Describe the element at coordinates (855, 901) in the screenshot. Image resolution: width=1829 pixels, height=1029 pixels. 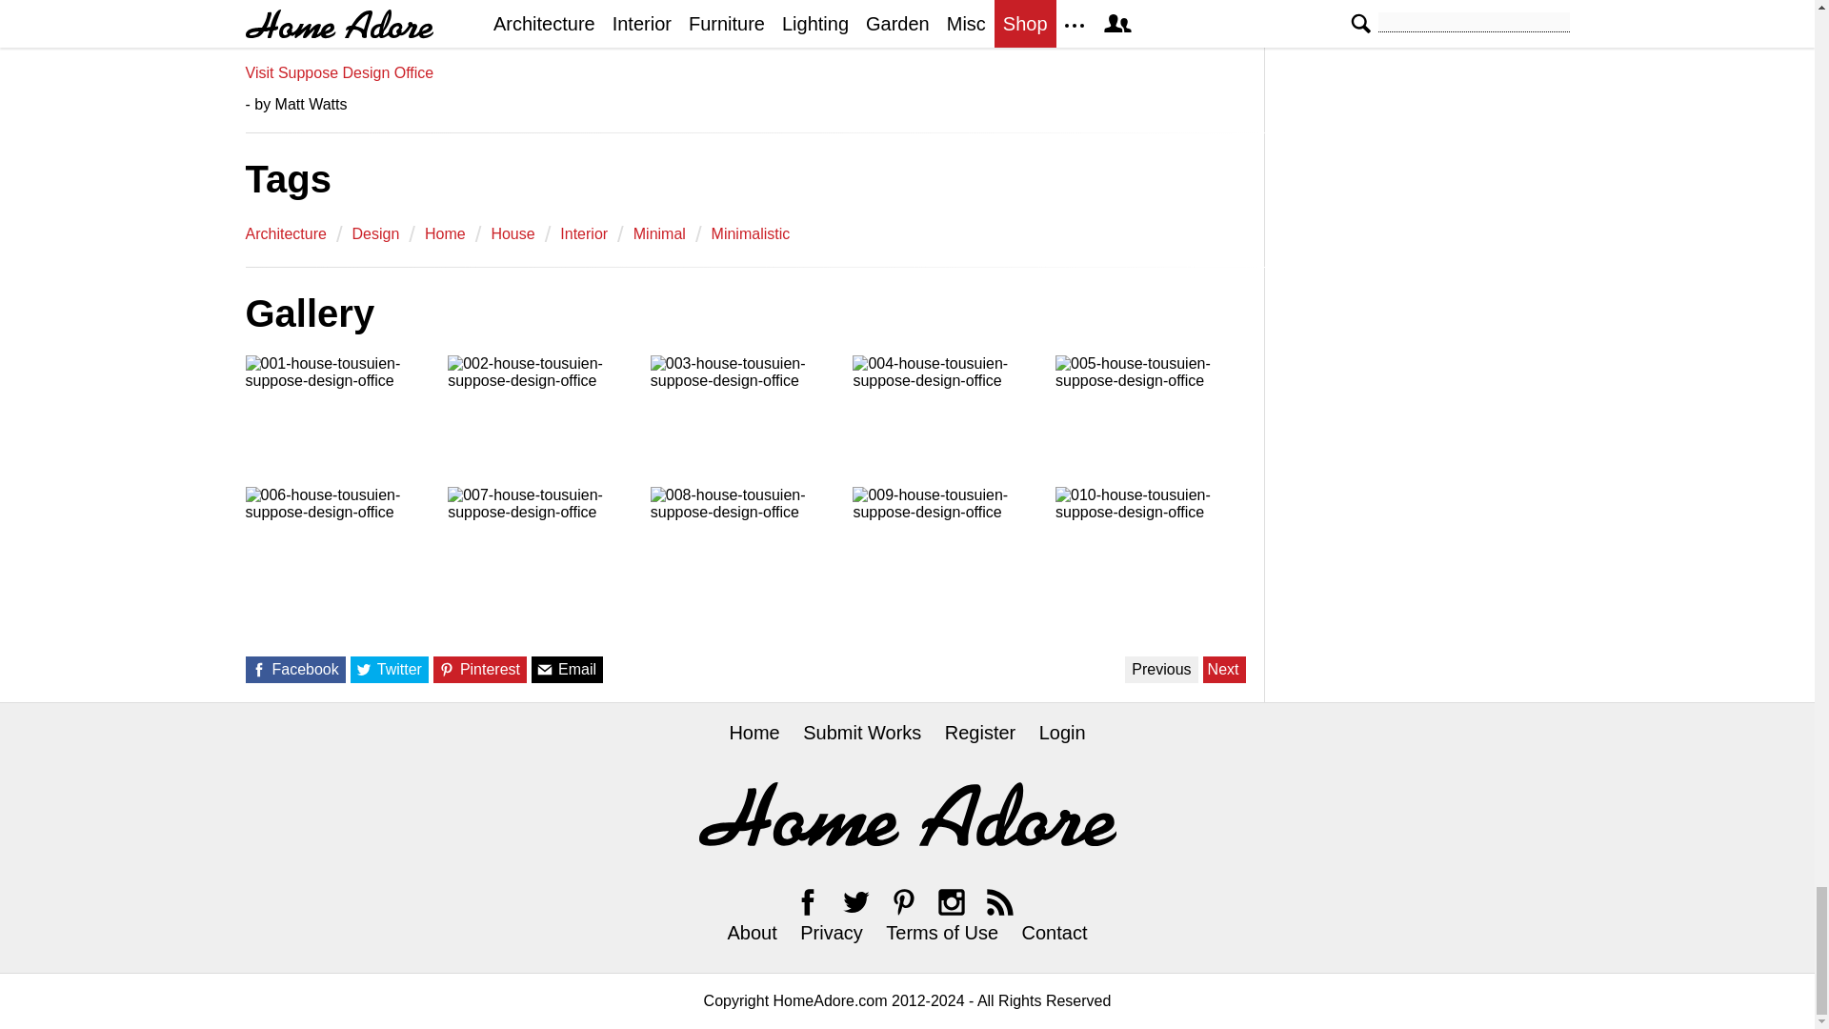
I see `Twitter` at that location.